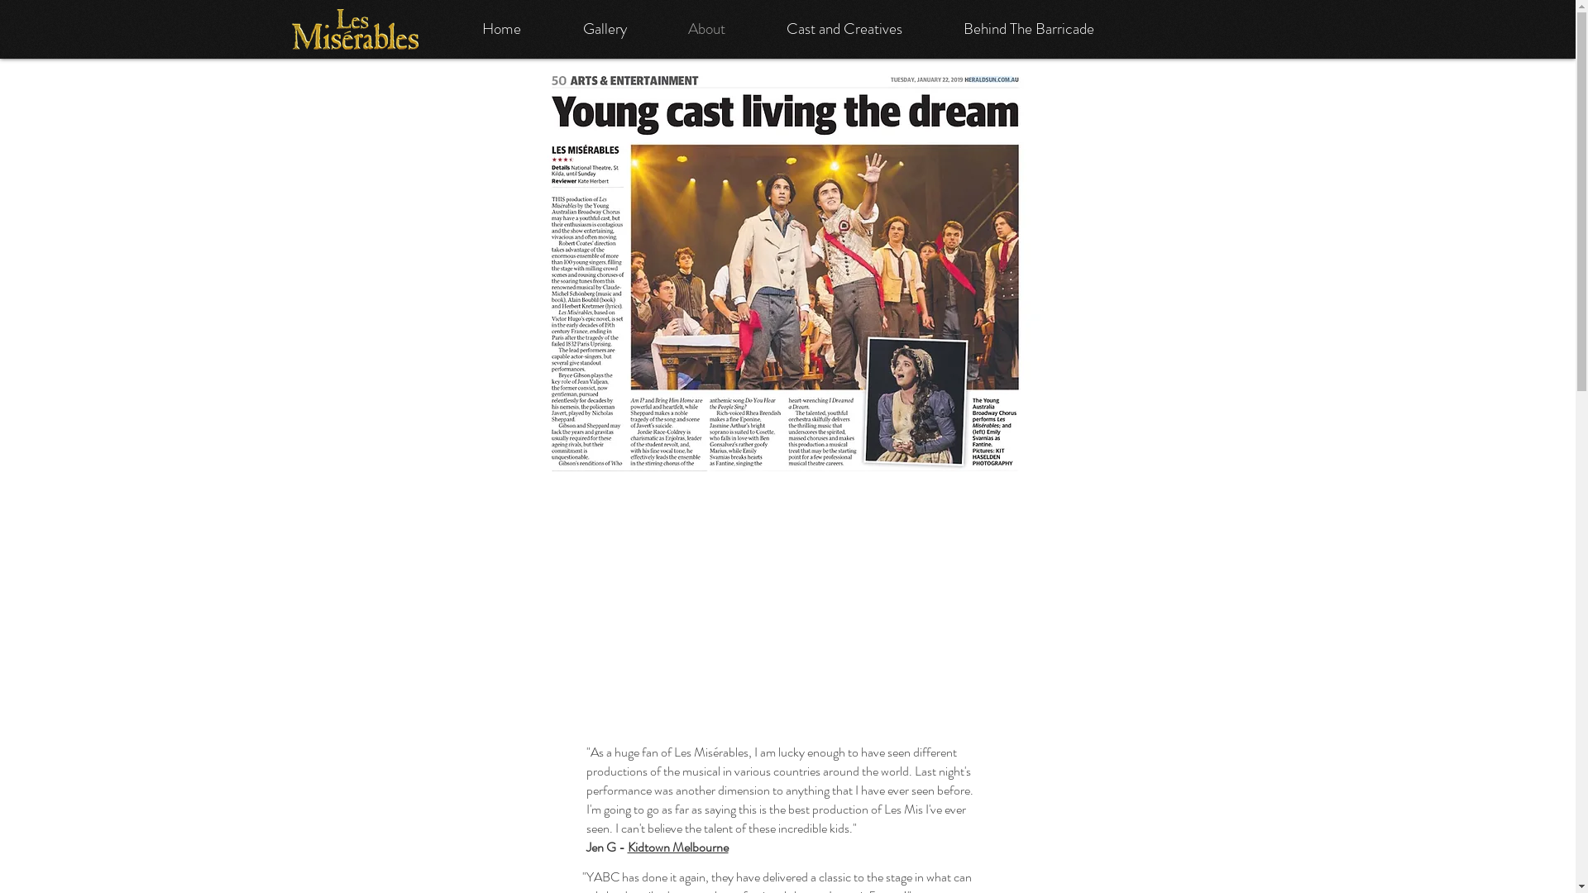  What do you see at coordinates (784, 604) in the screenshot?
I see `External Facebook` at bounding box center [784, 604].